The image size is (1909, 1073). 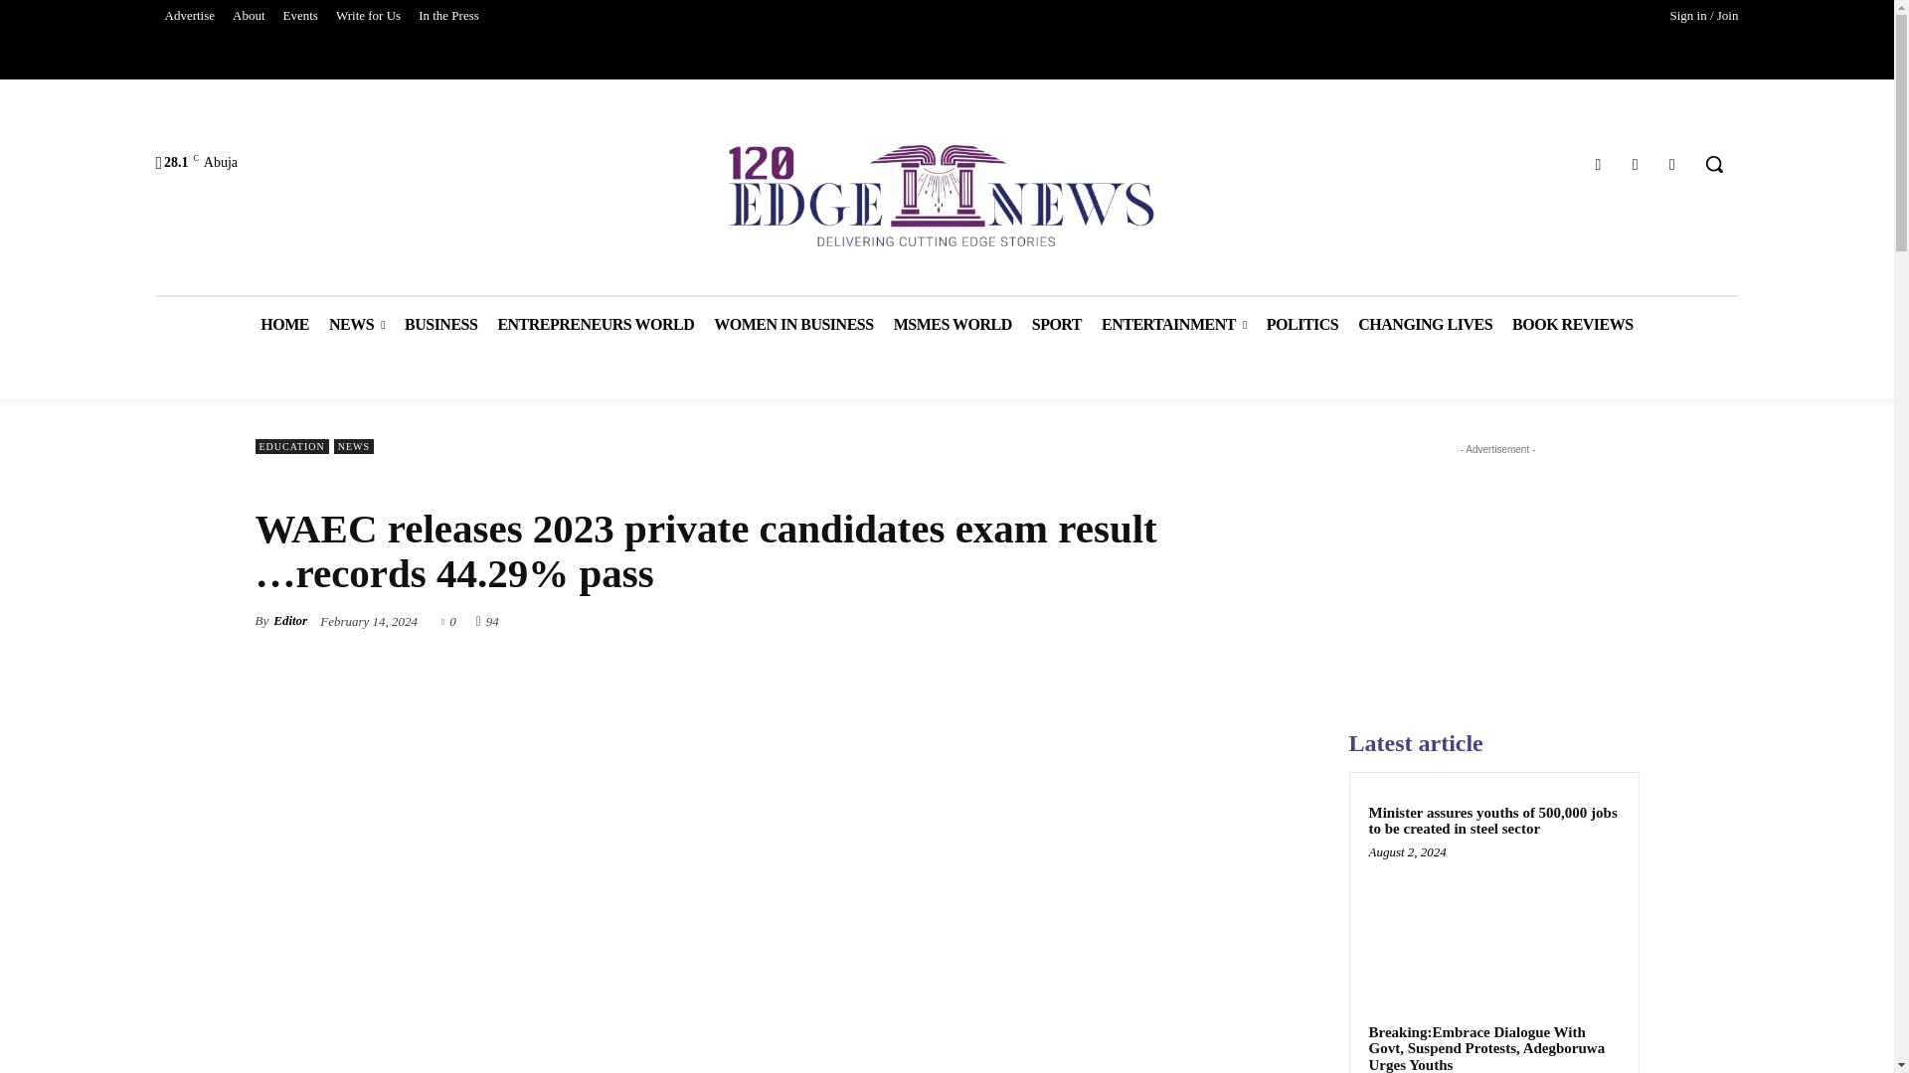 I want to click on Events, so click(x=300, y=16).